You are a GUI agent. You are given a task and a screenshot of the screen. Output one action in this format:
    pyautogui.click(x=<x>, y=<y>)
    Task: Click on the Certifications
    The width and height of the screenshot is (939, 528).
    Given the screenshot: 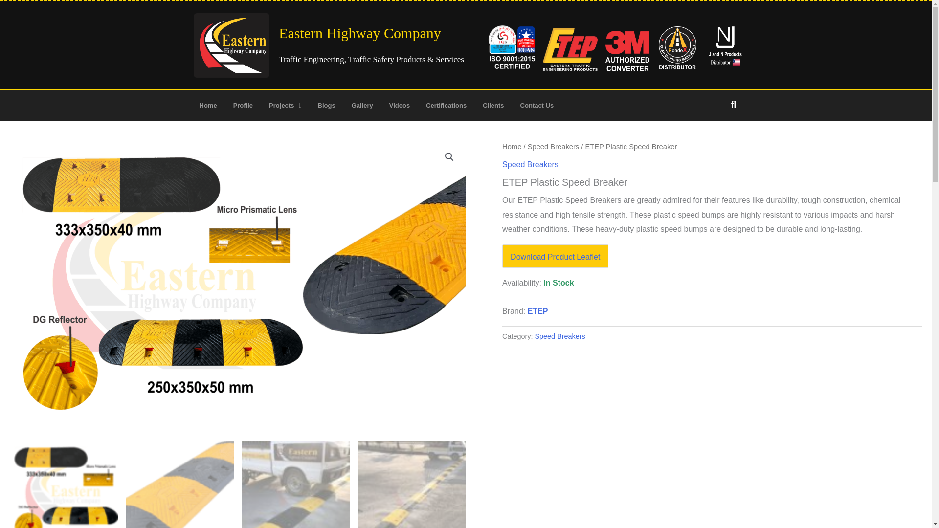 What is the action you would take?
    pyautogui.click(x=446, y=105)
    